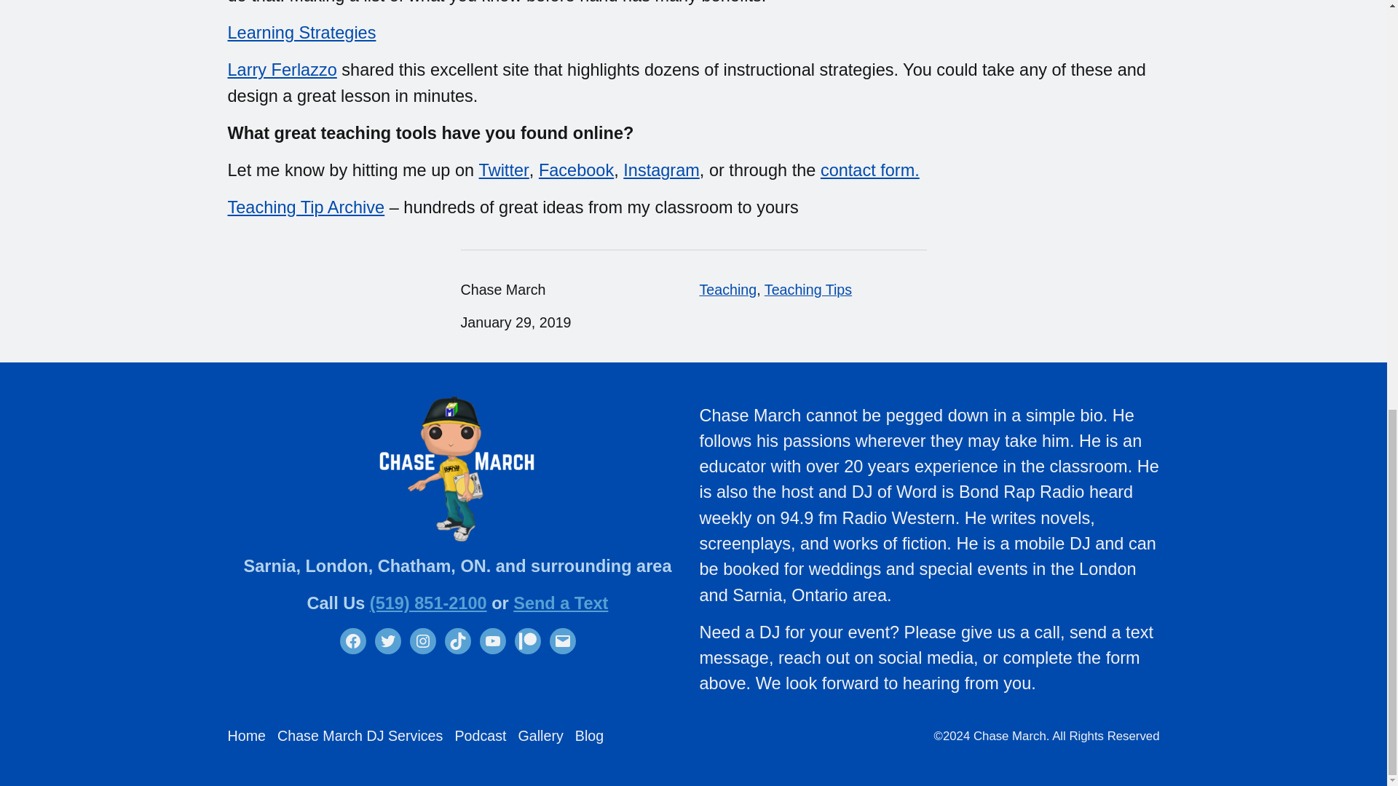 Image resolution: width=1398 pixels, height=786 pixels. What do you see at coordinates (246, 737) in the screenshot?
I see `Home` at bounding box center [246, 737].